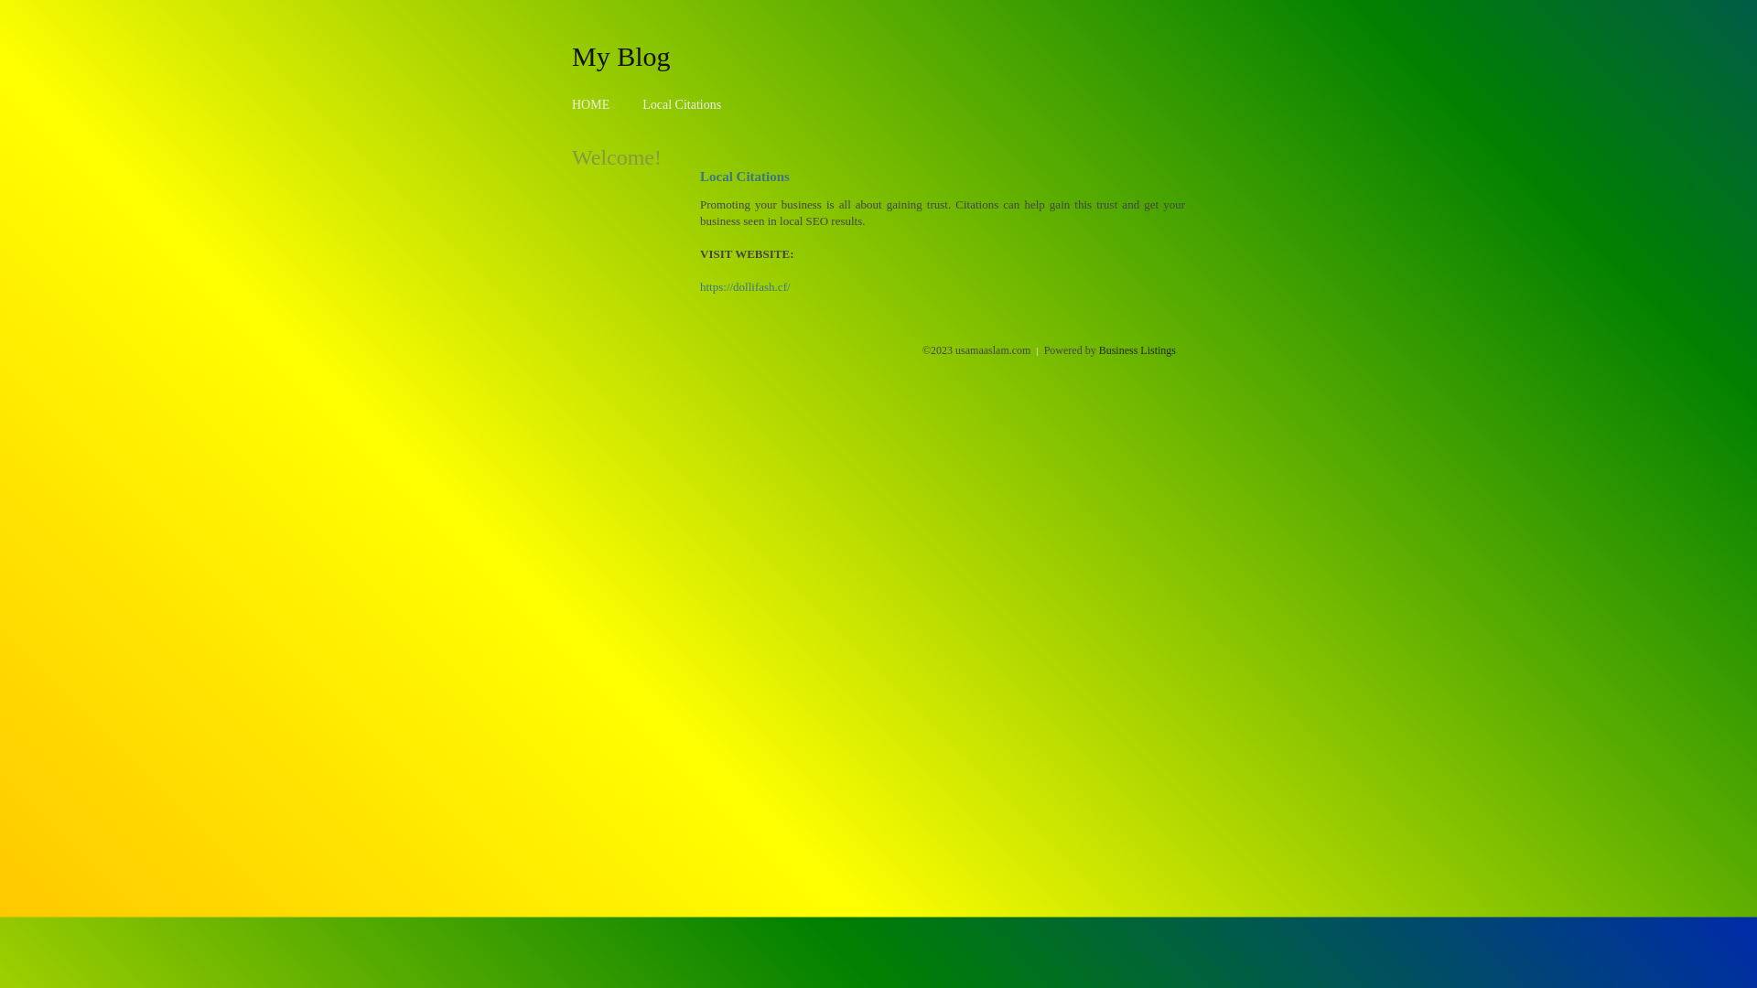  I want to click on My Blog, so click(621, 56).